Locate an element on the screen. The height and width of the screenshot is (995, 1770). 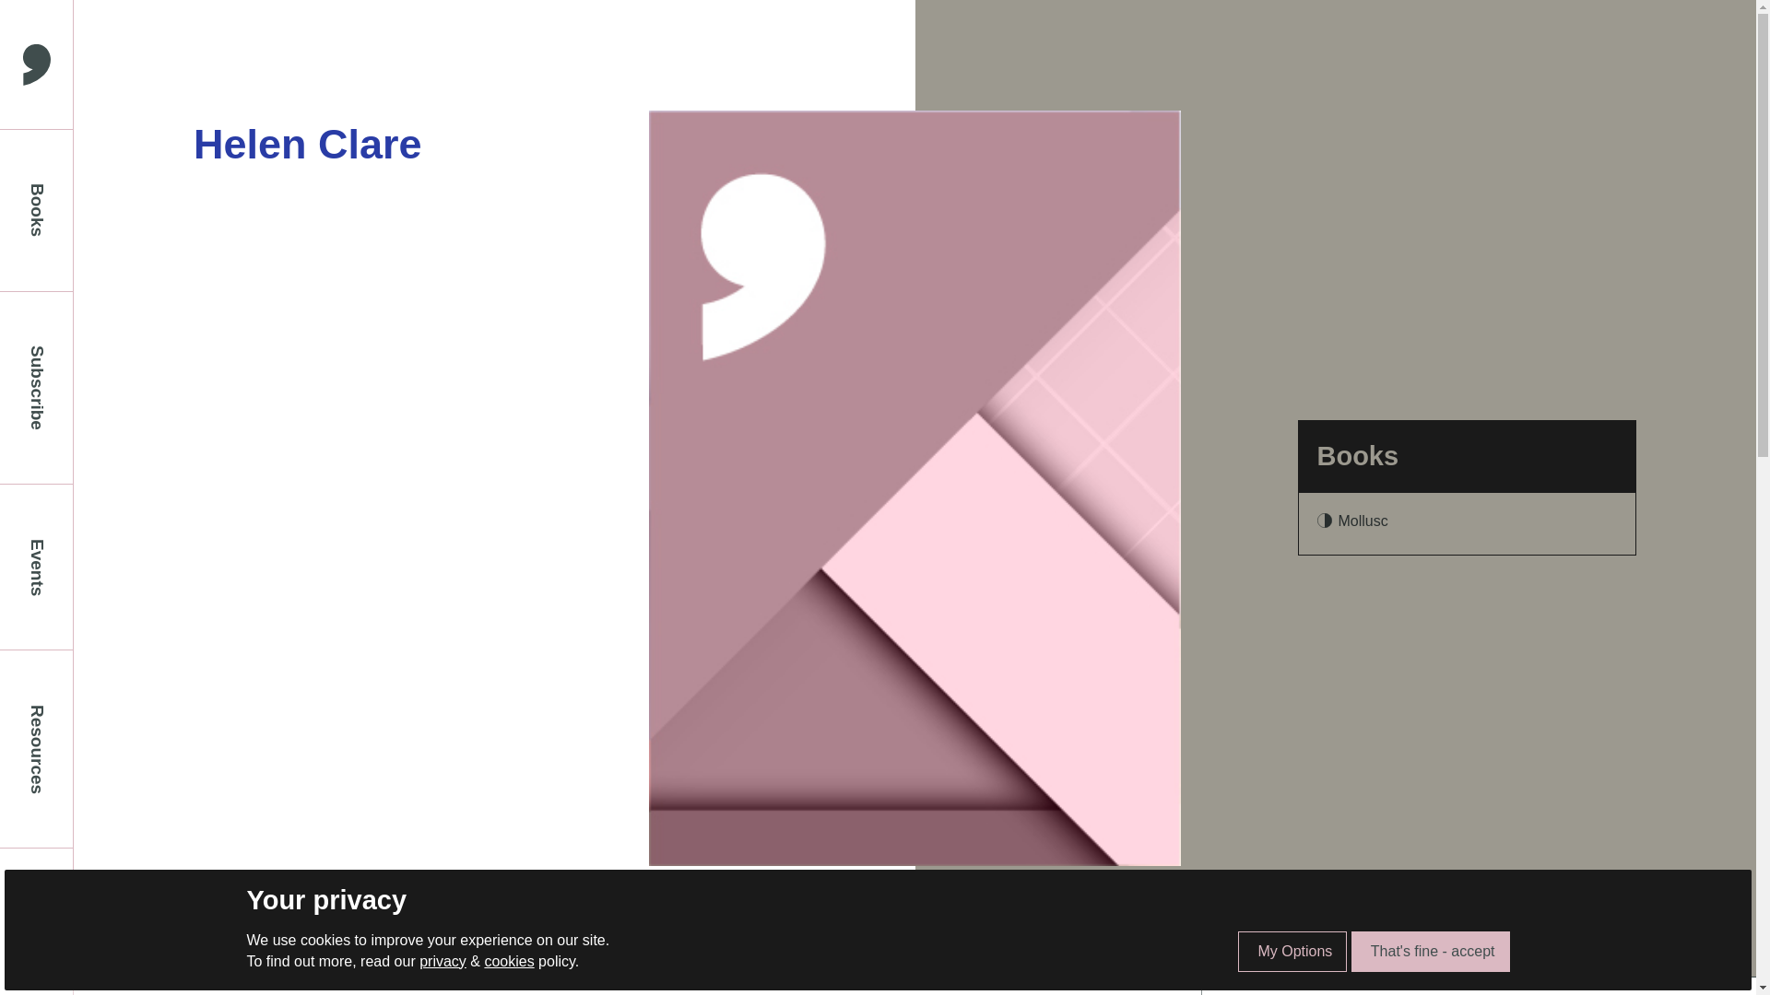
Subscribe is located at coordinates (36, 388).